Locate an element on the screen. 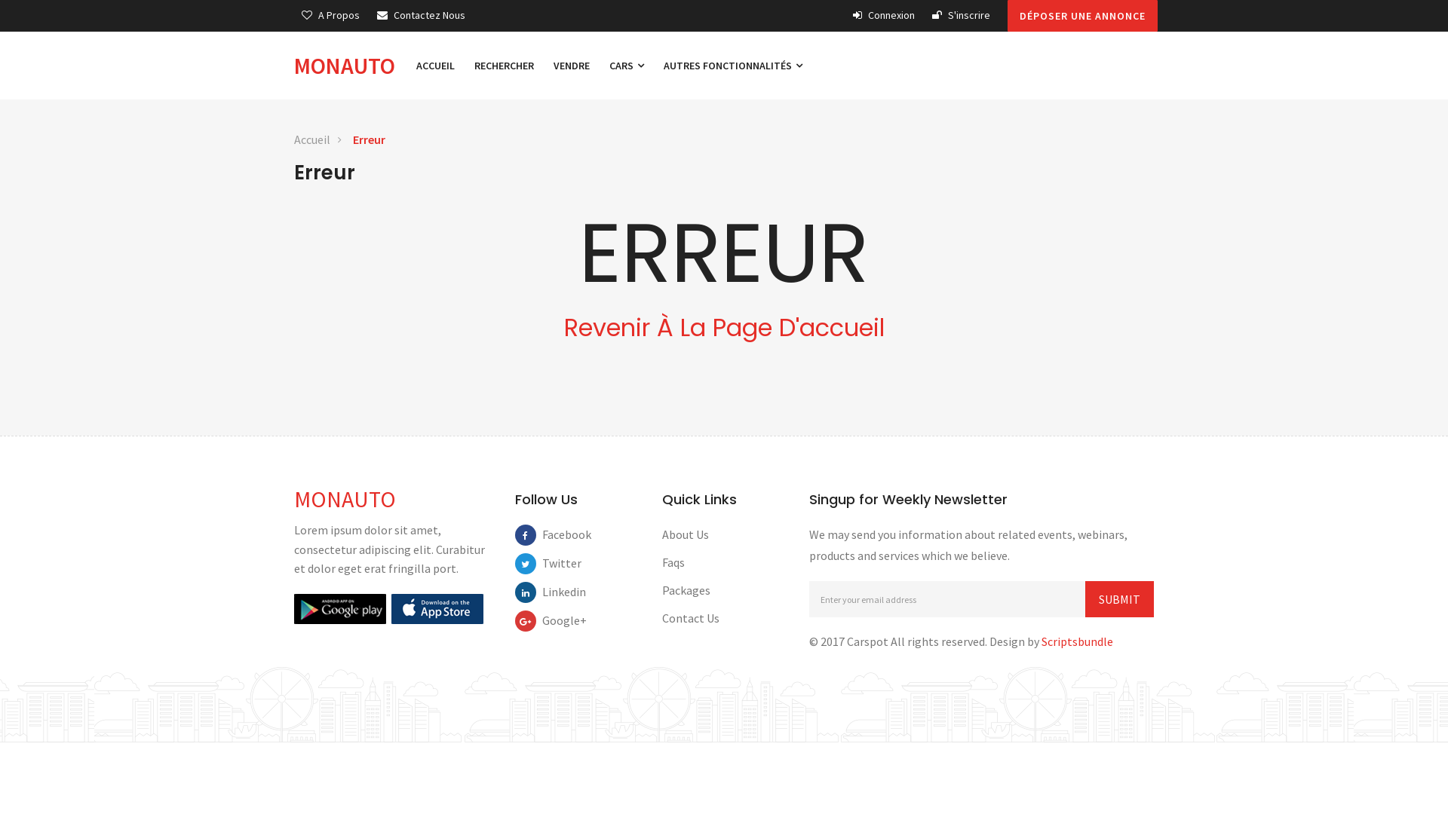  Packages is located at coordinates (686, 590).